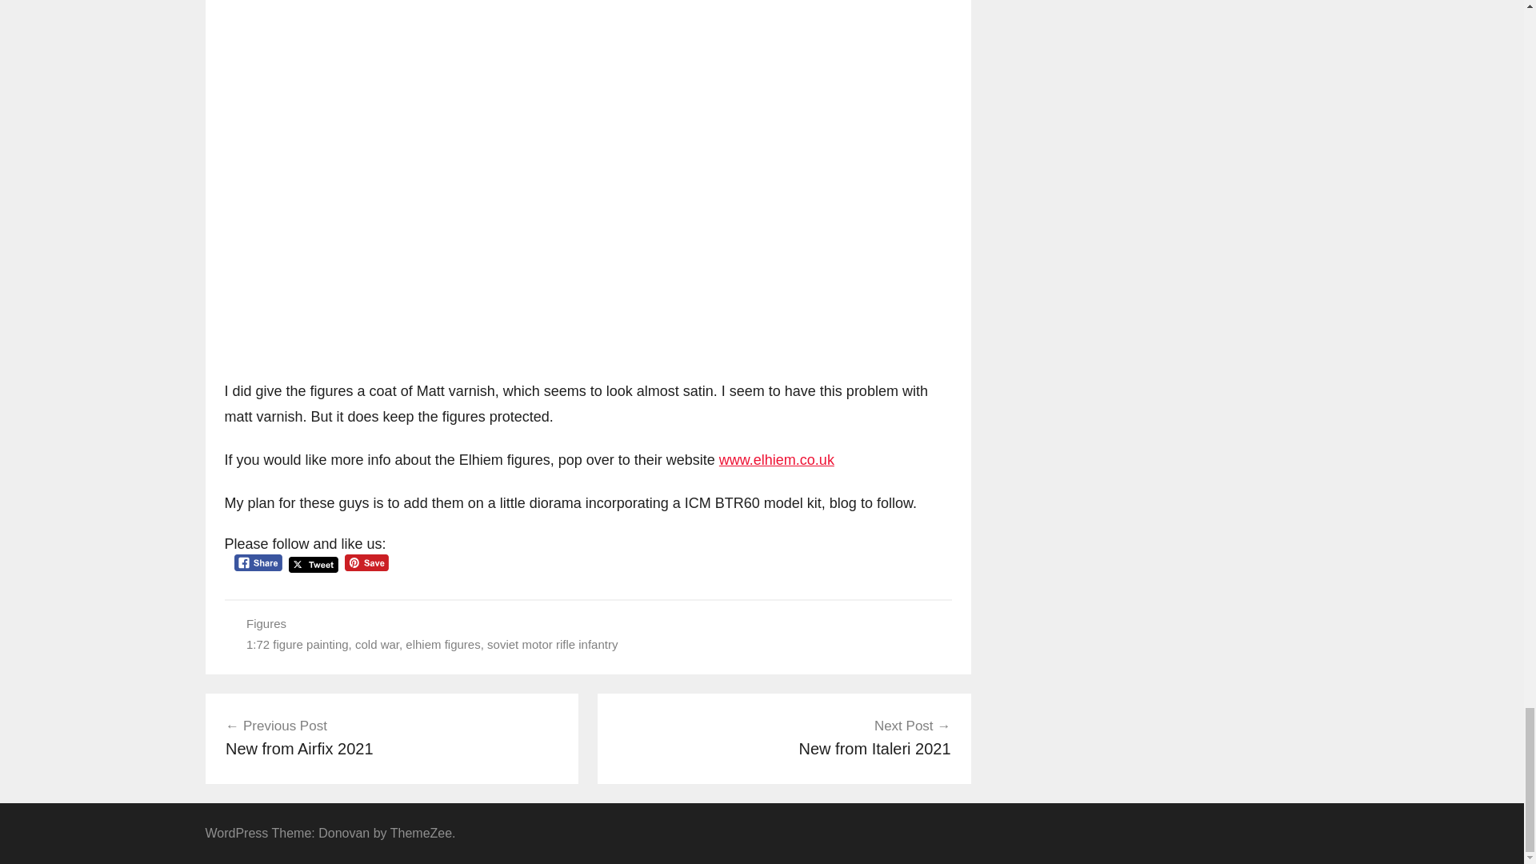  What do you see at coordinates (392, 738) in the screenshot?
I see `Pin Share` at bounding box center [392, 738].